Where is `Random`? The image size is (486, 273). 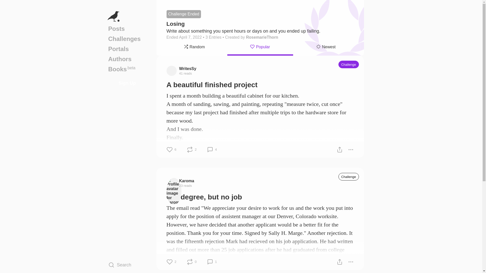
Random is located at coordinates (194, 48).